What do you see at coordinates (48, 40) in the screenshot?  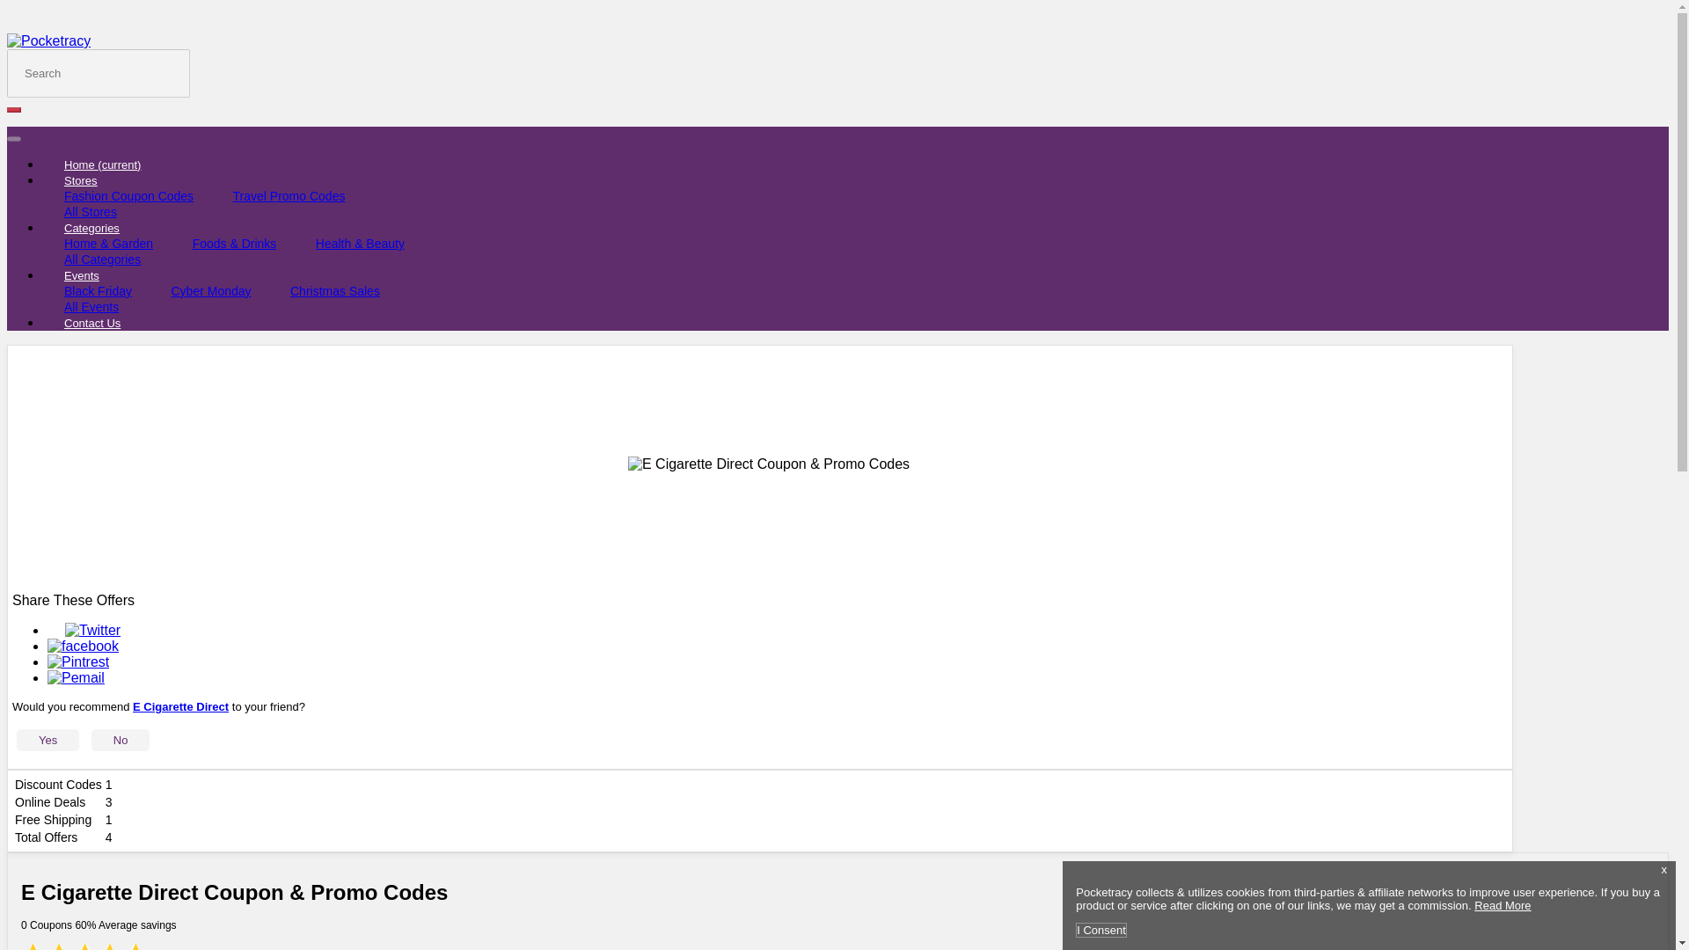 I see `Pocketracy` at bounding box center [48, 40].